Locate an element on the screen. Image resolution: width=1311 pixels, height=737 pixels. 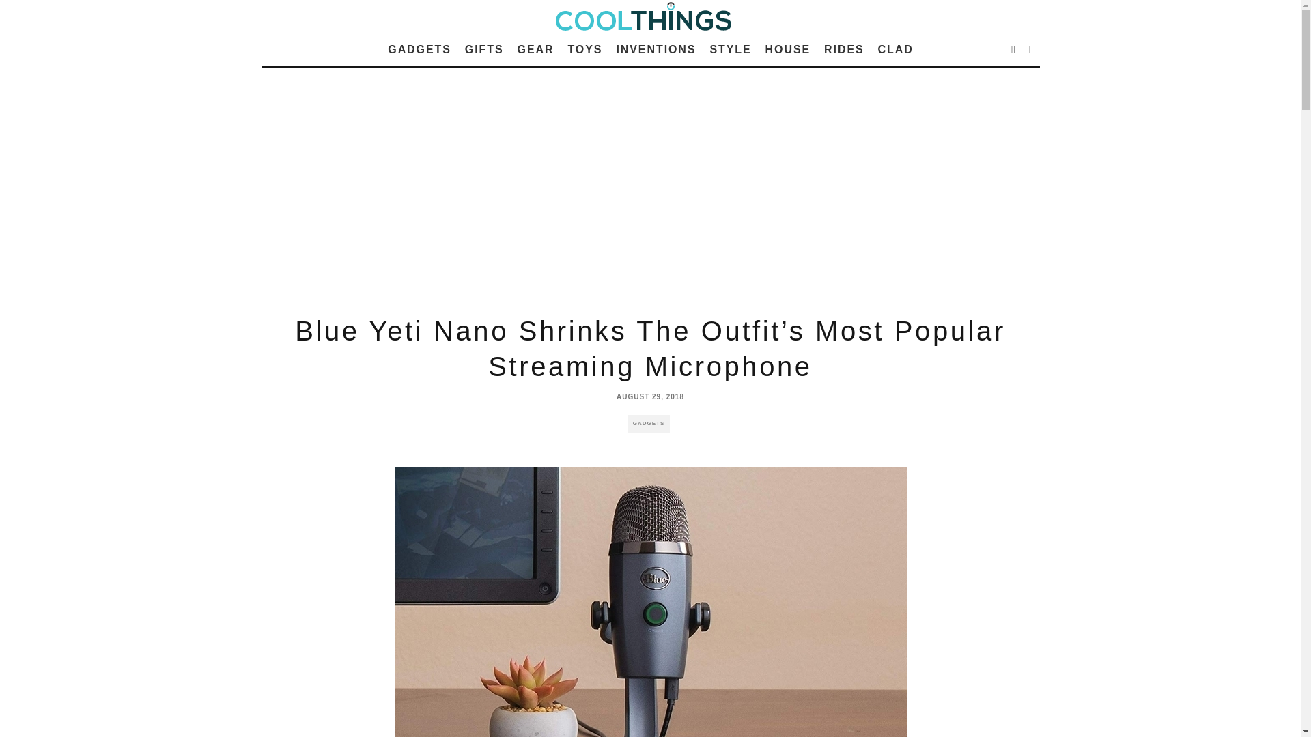
INVENTIONS is located at coordinates (655, 49).